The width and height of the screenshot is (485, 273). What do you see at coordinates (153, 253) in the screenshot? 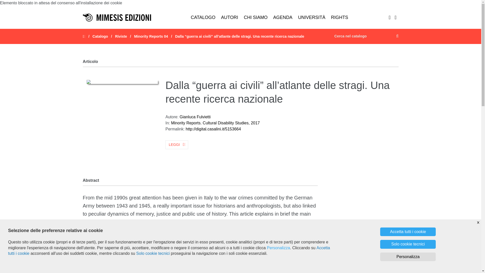
I see `Solo cookie tecnici` at bounding box center [153, 253].